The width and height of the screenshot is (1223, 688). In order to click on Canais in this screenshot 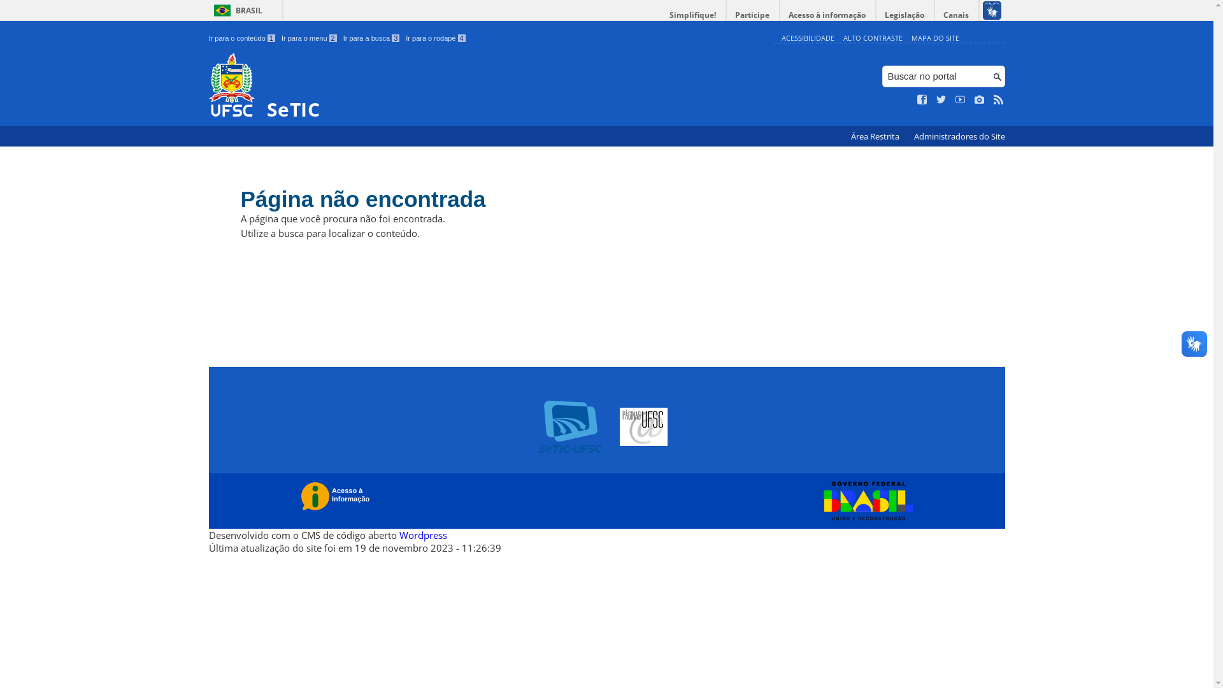, I will do `click(957, 15)`.